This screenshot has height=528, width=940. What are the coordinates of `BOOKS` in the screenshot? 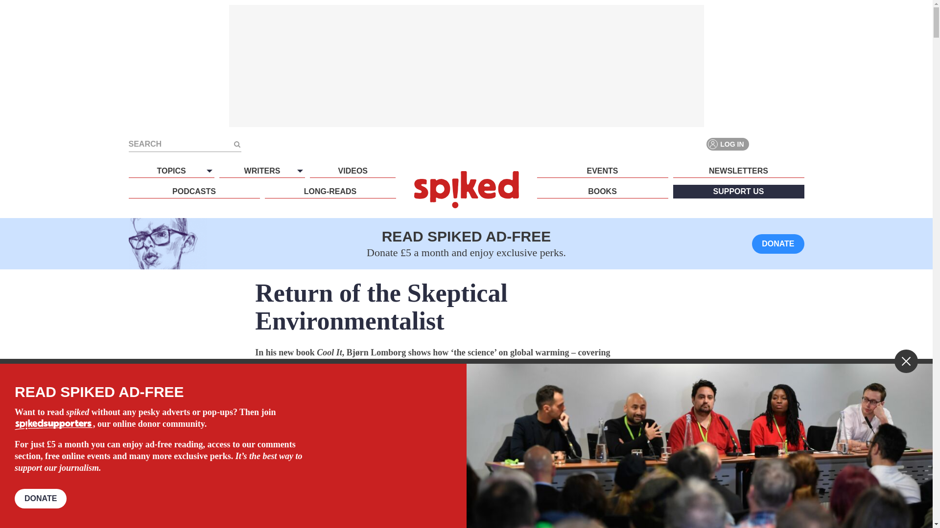 It's located at (602, 192).